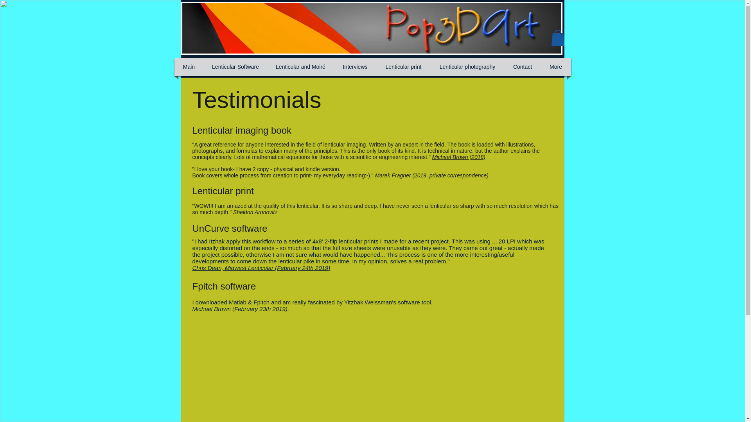 The height and width of the screenshot is (422, 751). Describe the element at coordinates (404, 67) in the screenshot. I see `Lenticular print` at that location.